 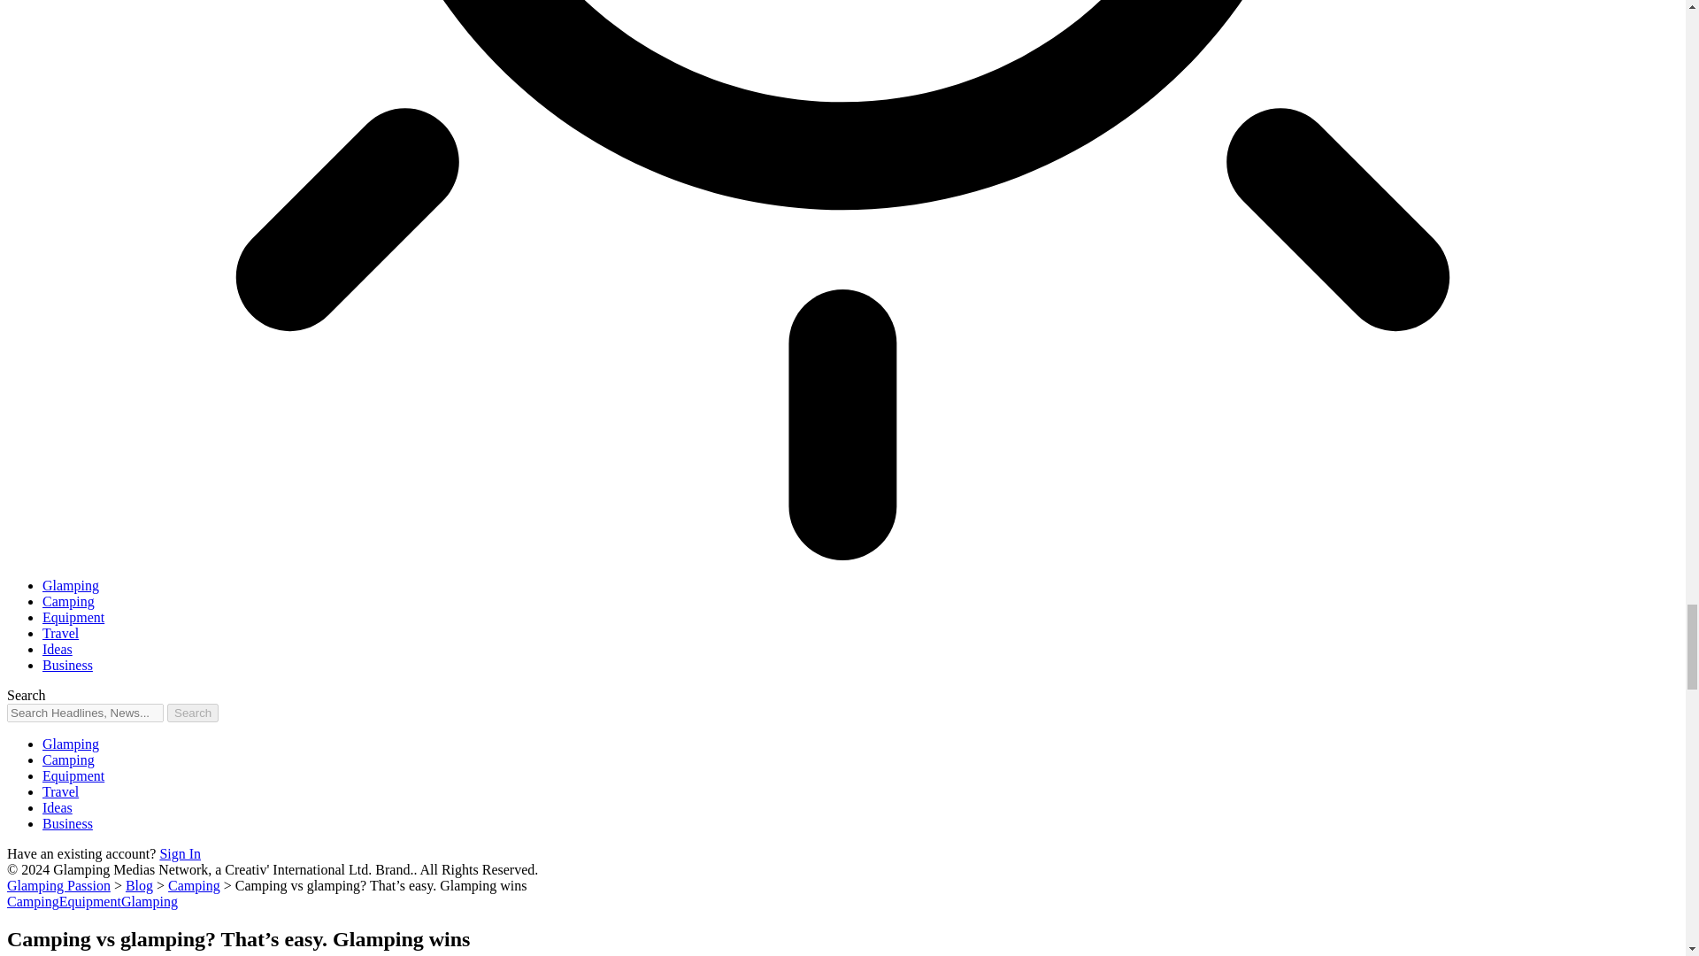 I want to click on Go to Blog., so click(x=139, y=885).